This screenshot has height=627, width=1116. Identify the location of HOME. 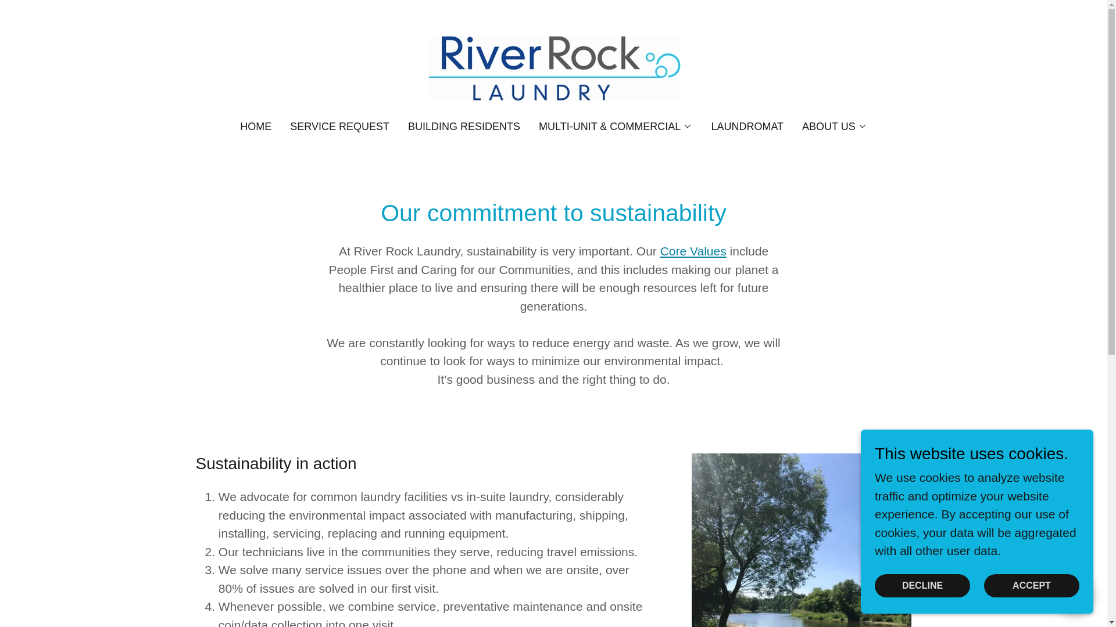
(256, 127).